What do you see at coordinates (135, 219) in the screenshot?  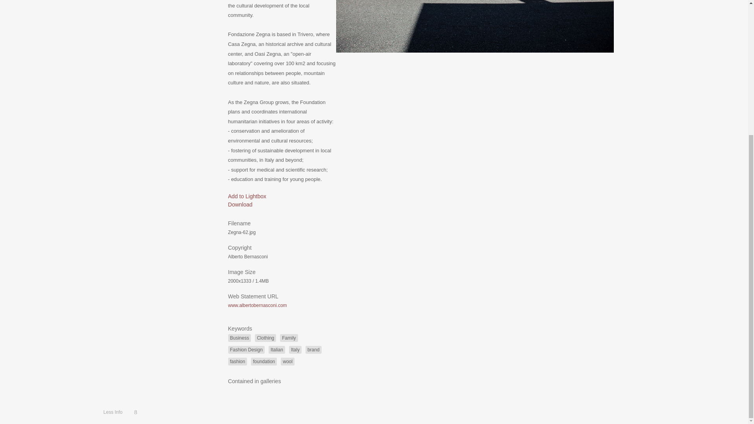 I see `Share This` at bounding box center [135, 219].